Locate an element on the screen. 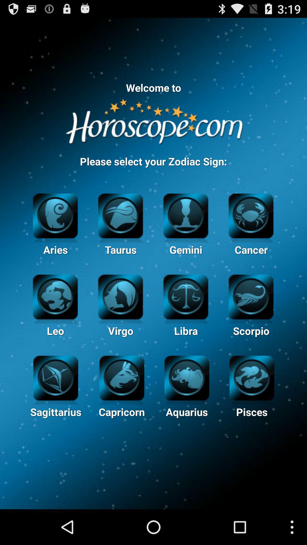 The image size is (307, 545). click on leo horoscope is located at coordinates (55, 296).